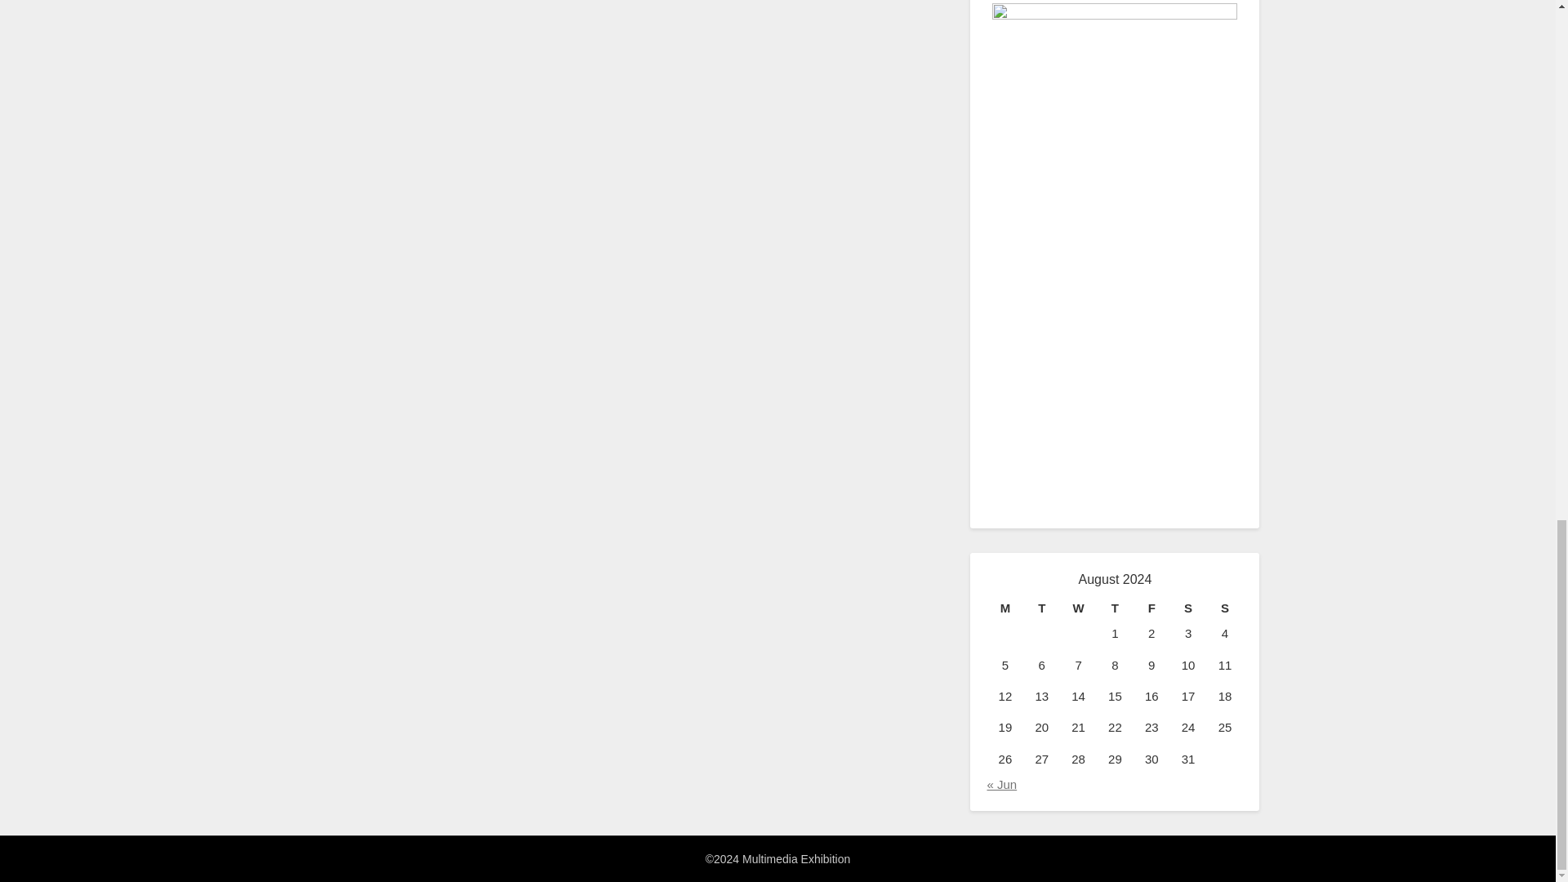 The height and width of the screenshot is (882, 1568). What do you see at coordinates (1188, 608) in the screenshot?
I see `Saturday` at bounding box center [1188, 608].